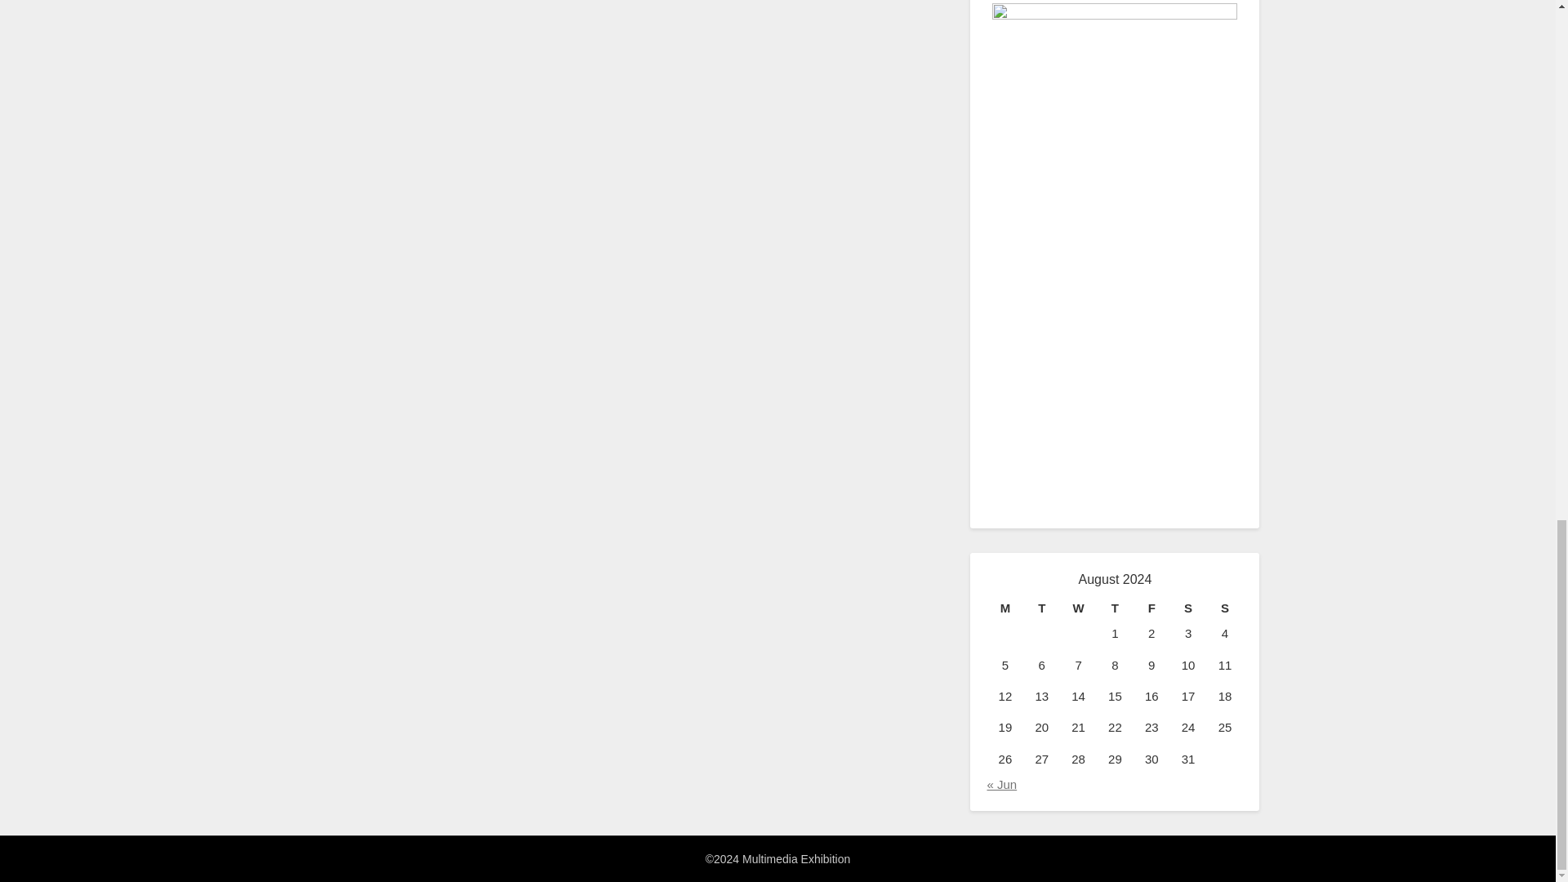 The height and width of the screenshot is (882, 1568). What do you see at coordinates (1188, 608) in the screenshot?
I see `Saturday` at bounding box center [1188, 608].